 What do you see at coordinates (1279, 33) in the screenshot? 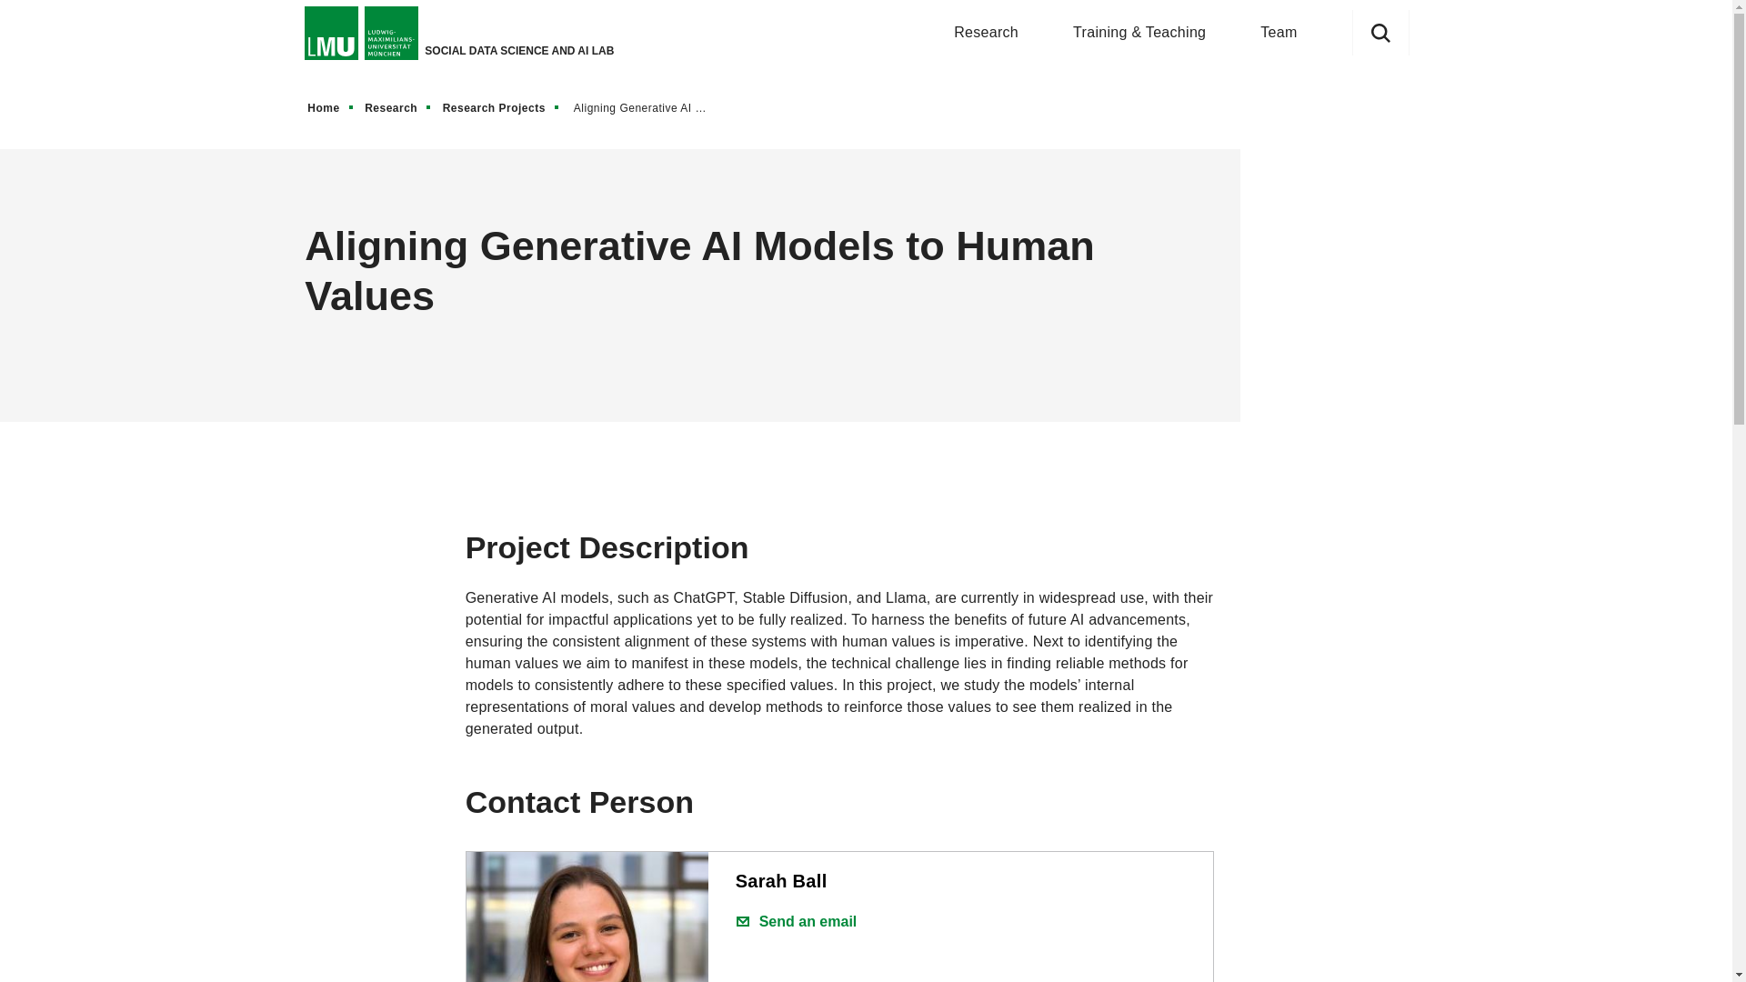
I see `Team` at bounding box center [1279, 33].